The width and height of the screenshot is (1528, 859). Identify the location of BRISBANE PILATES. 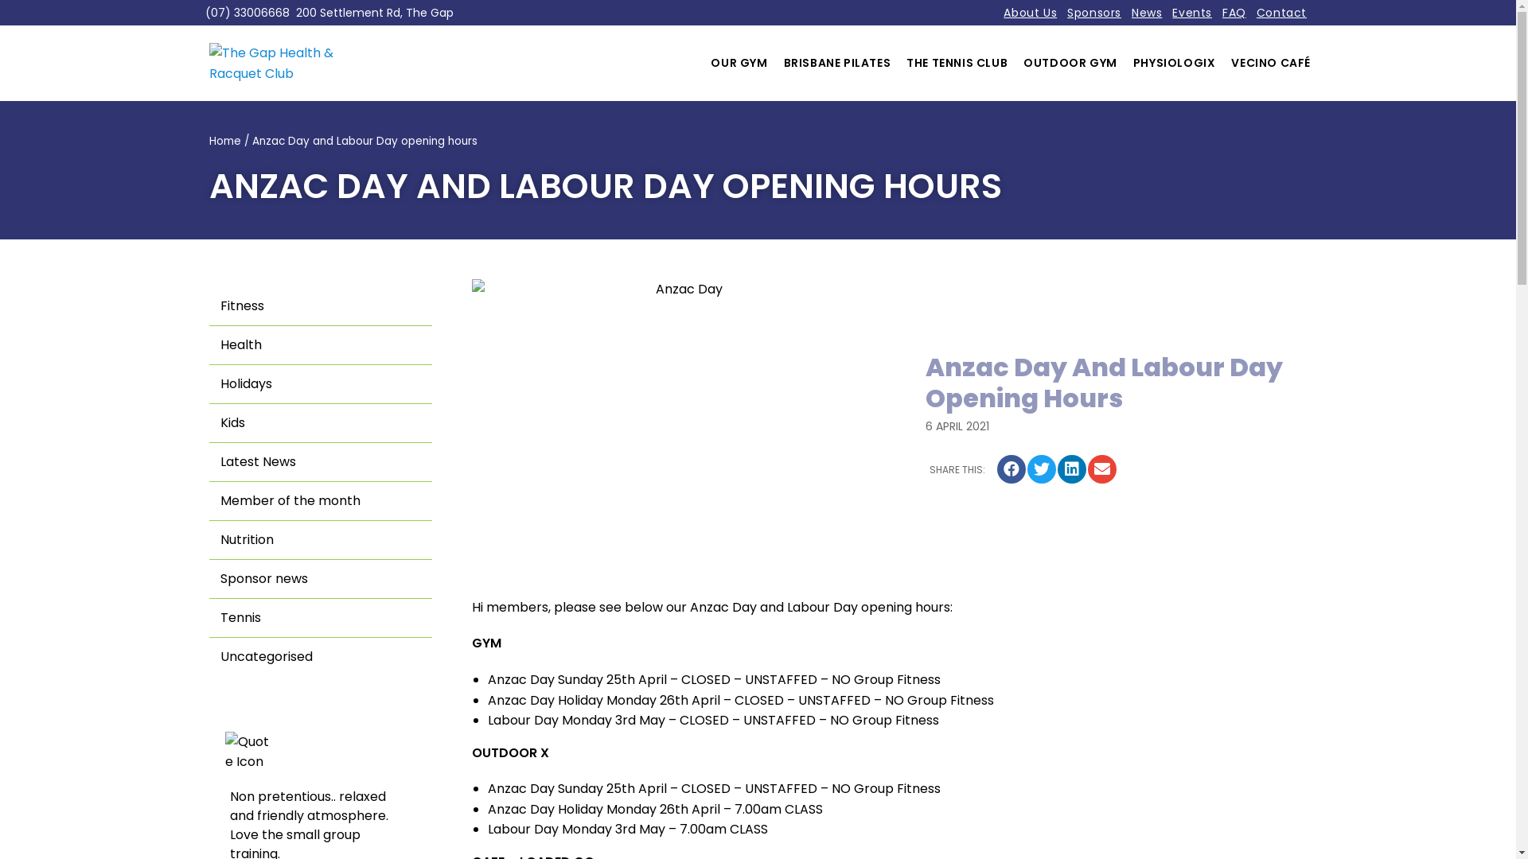
(837, 64).